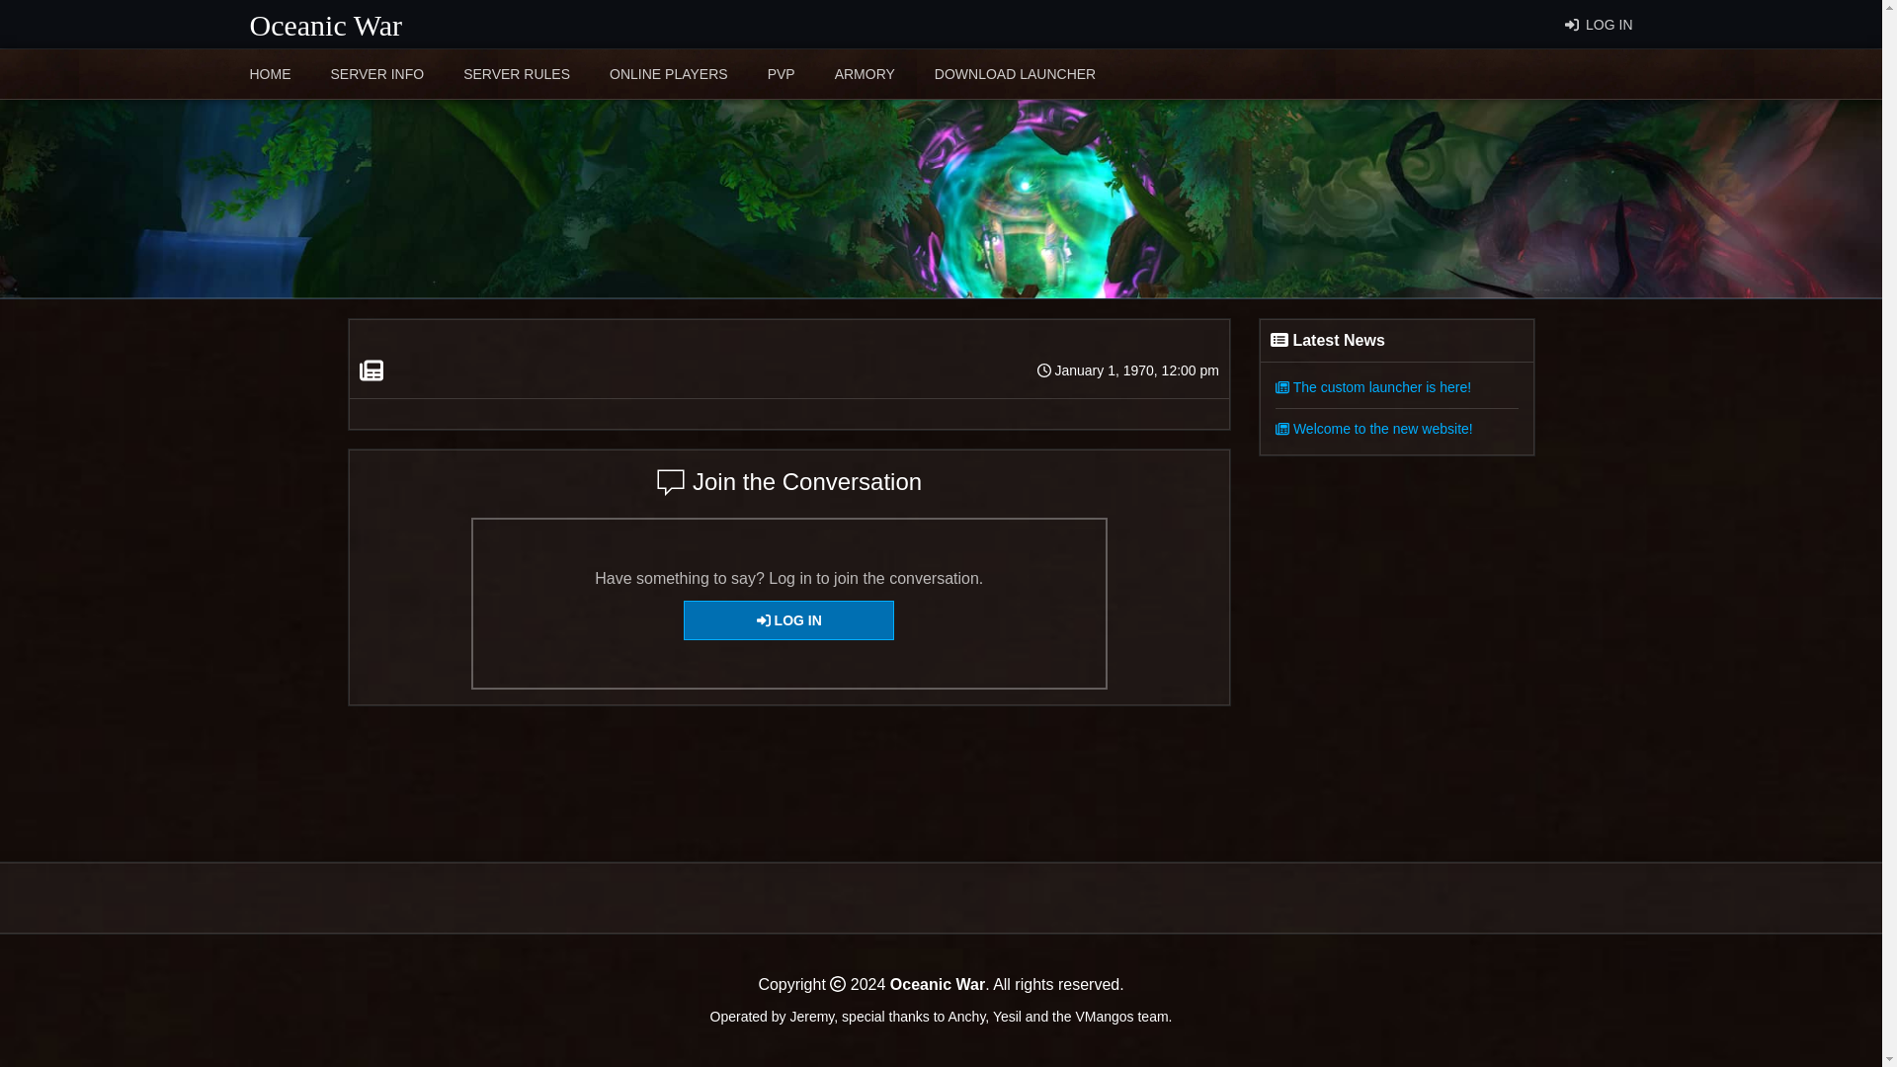 This screenshot has height=1067, width=1897. Describe the element at coordinates (865, 73) in the screenshot. I see `ARMORY` at that location.